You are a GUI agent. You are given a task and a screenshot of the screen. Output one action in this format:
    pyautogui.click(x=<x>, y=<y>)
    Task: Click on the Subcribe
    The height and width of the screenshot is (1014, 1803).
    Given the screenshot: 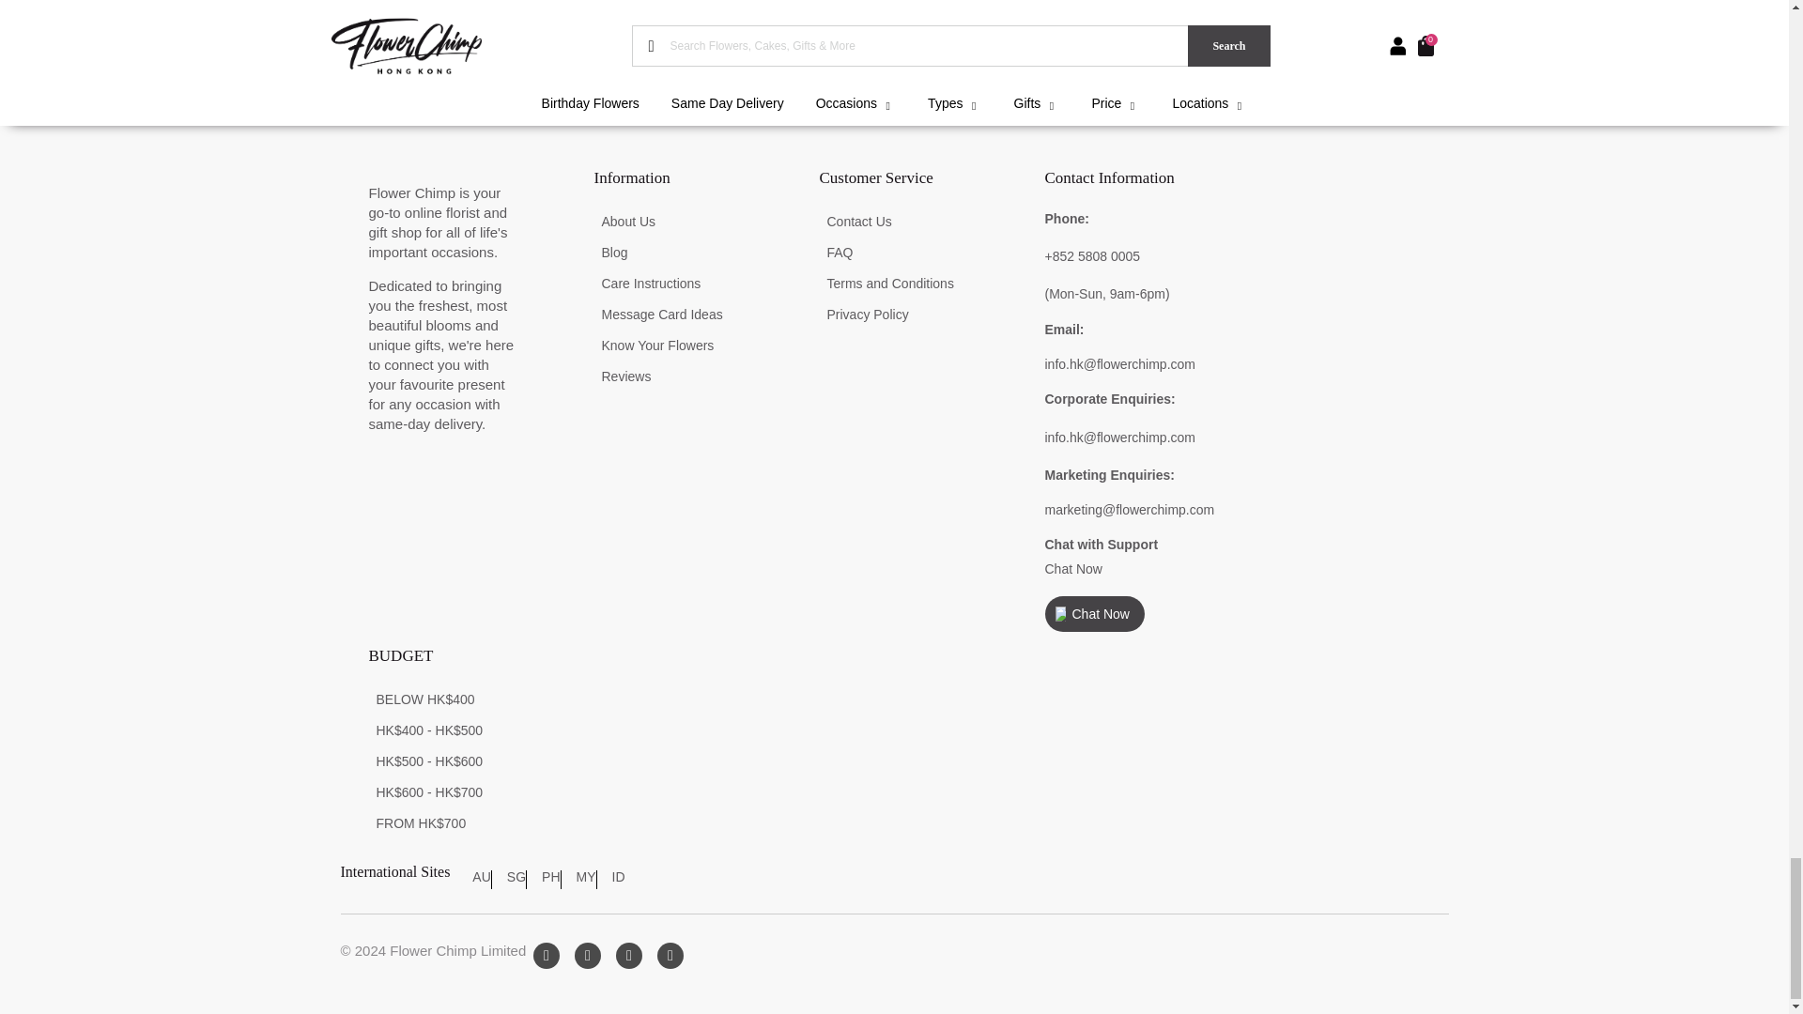 What is the action you would take?
    pyautogui.click(x=1387, y=28)
    